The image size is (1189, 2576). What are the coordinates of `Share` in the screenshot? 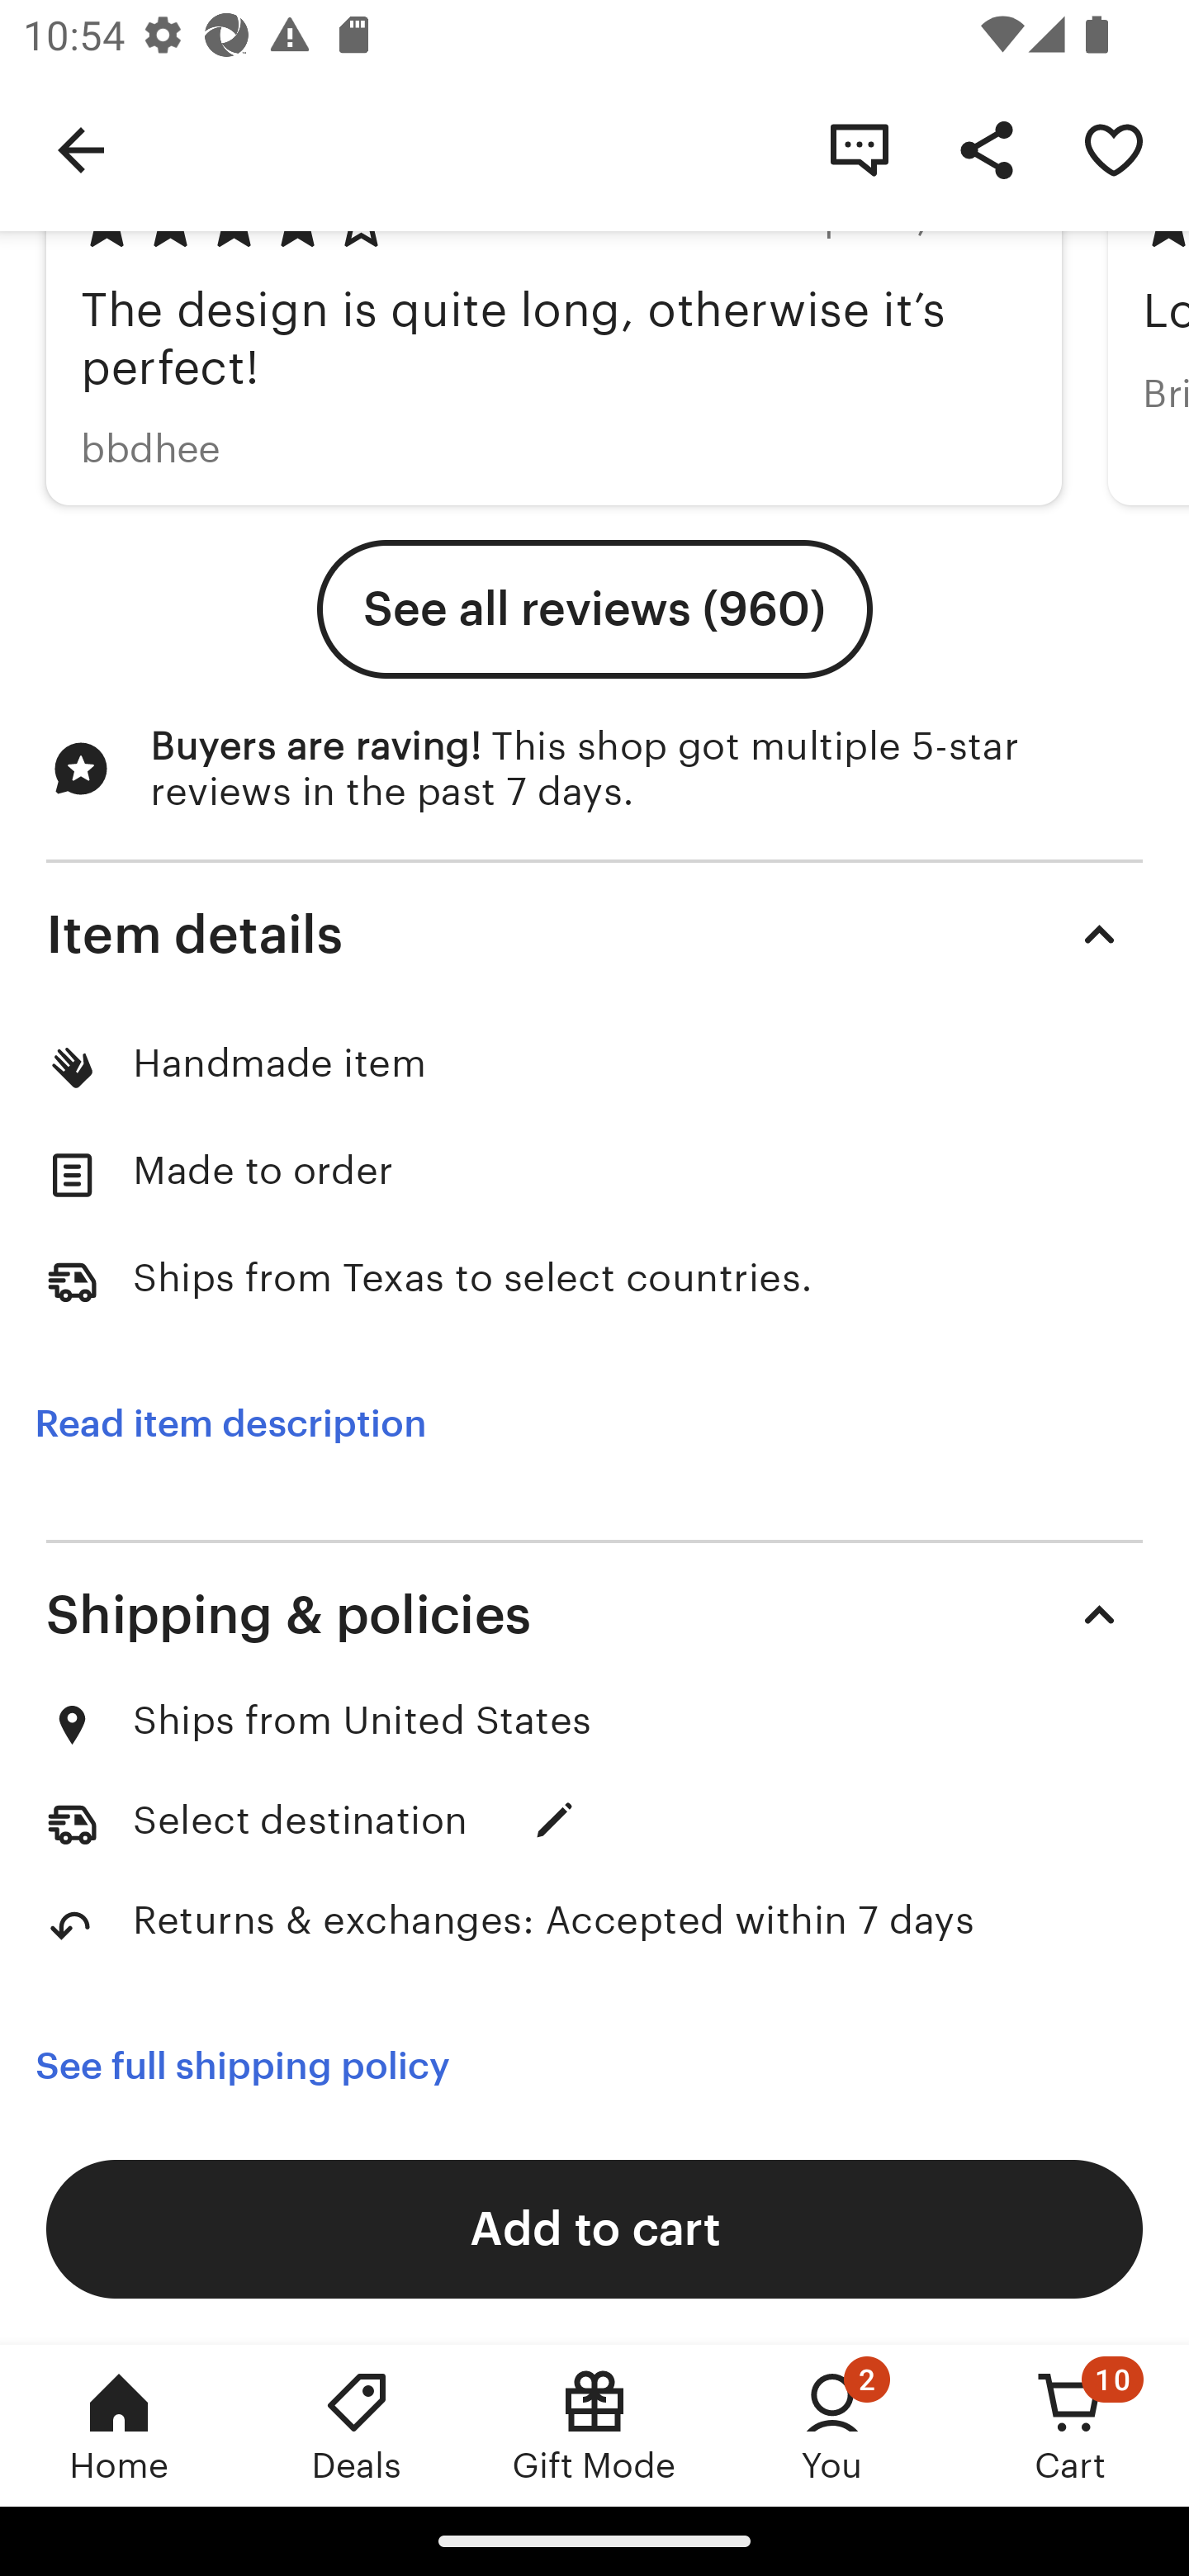 It's located at (986, 149).